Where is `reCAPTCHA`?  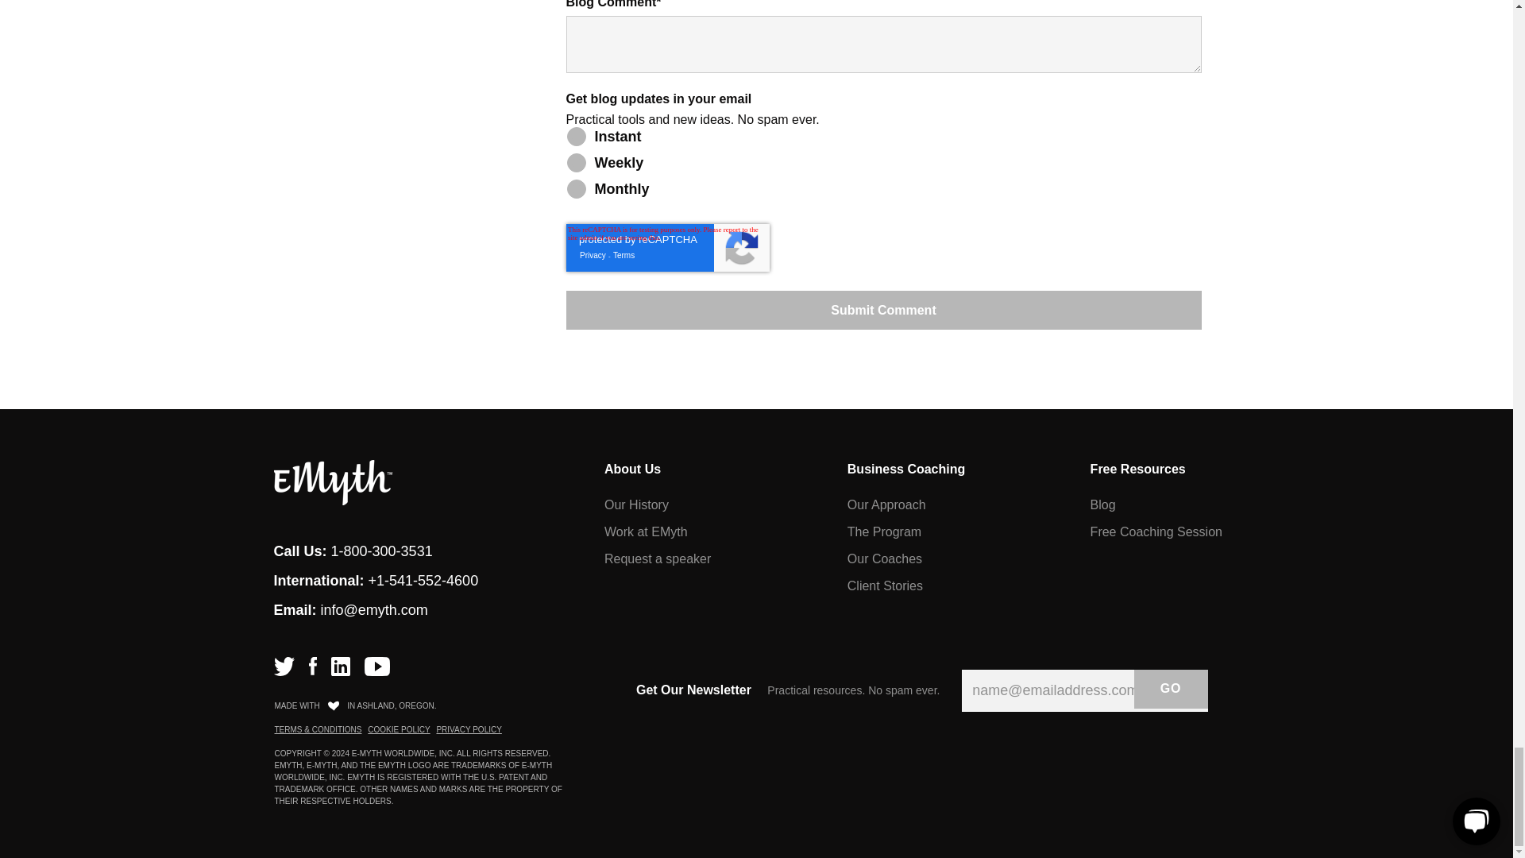 reCAPTCHA is located at coordinates (667, 248).